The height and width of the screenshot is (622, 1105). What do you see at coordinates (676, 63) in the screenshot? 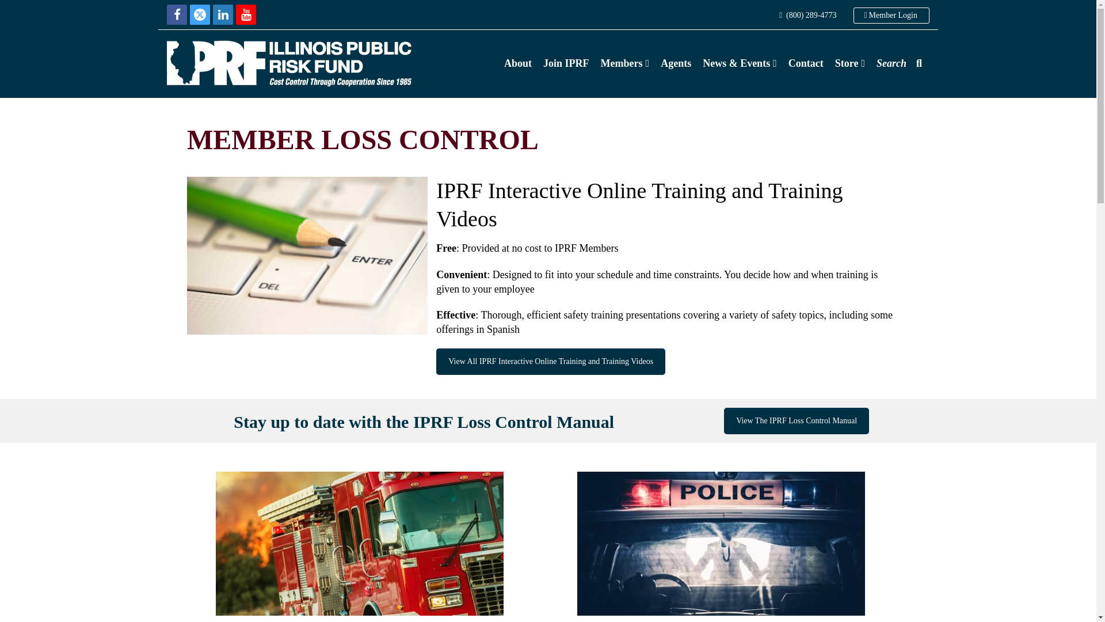
I see `Agents` at bounding box center [676, 63].